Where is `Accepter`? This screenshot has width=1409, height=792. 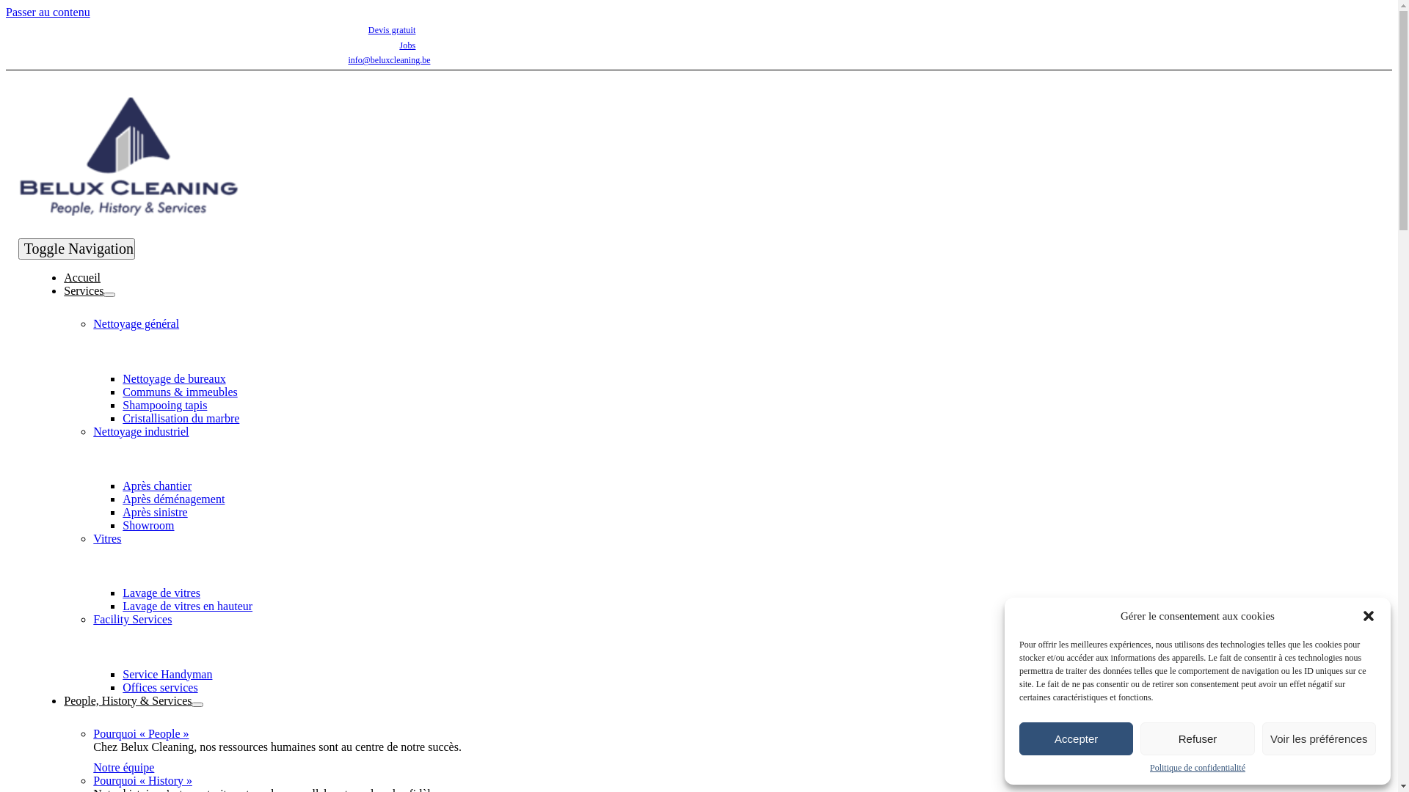
Accepter is located at coordinates (1076, 739).